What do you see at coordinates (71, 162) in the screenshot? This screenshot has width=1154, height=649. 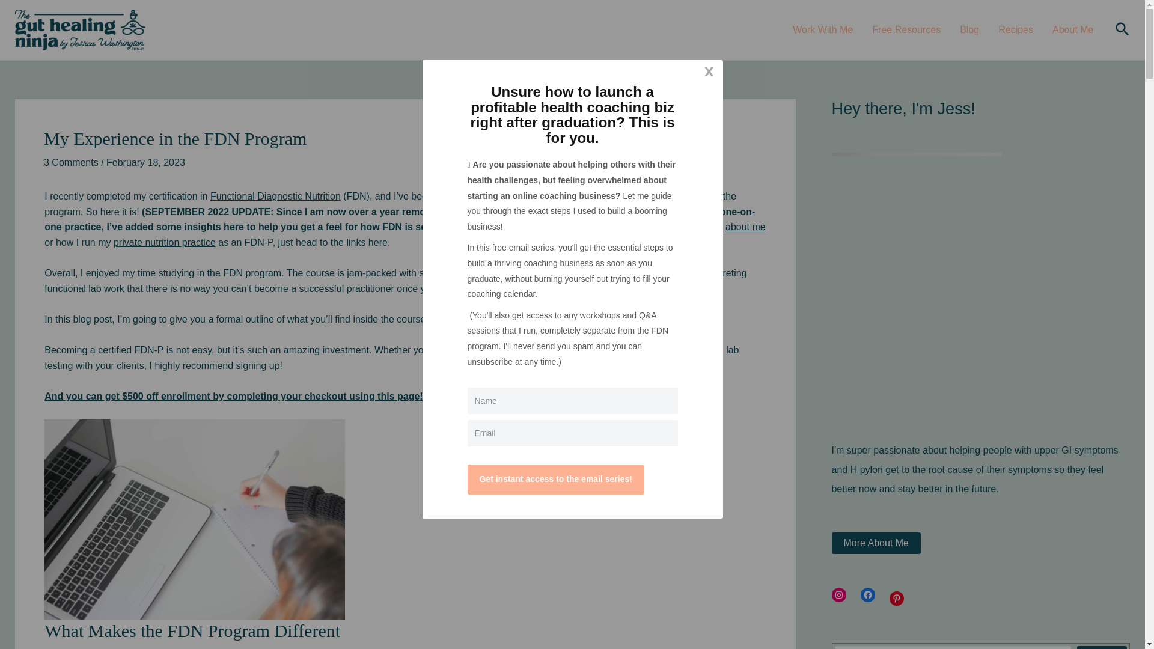 I see `3 Comments` at bounding box center [71, 162].